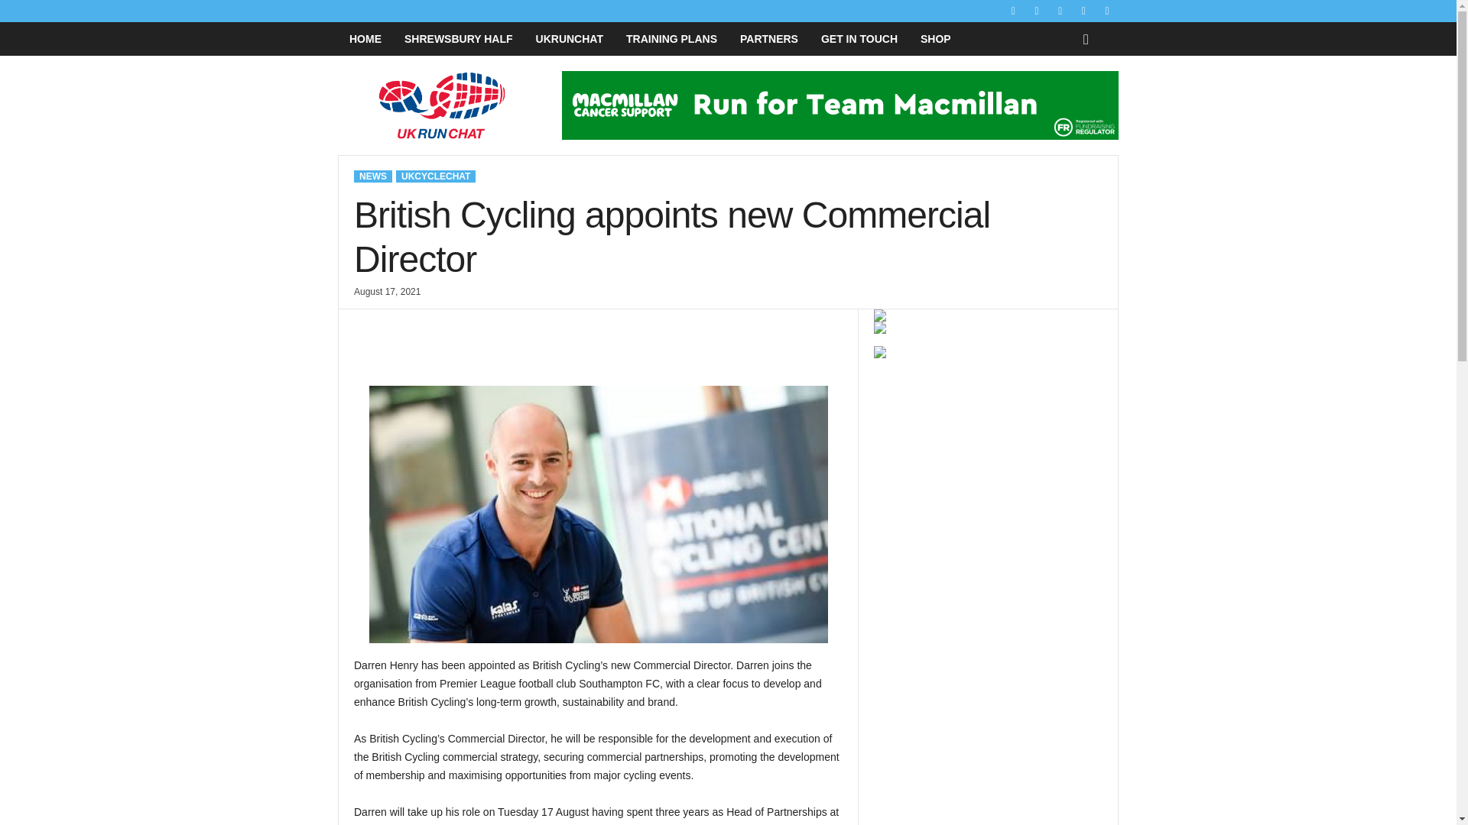 The height and width of the screenshot is (825, 1468). What do you see at coordinates (1083, 11) in the screenshot?
I see `Twitter` at bounding box center [1083, 11].